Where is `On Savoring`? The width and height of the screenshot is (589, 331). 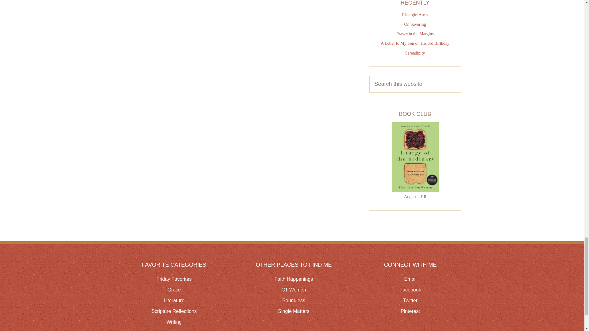
On Savoring is located at coordinates (415, 25).